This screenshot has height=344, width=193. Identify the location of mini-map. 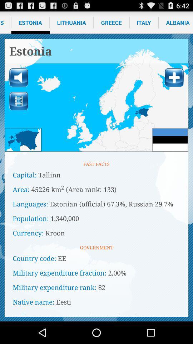
(23, 140).